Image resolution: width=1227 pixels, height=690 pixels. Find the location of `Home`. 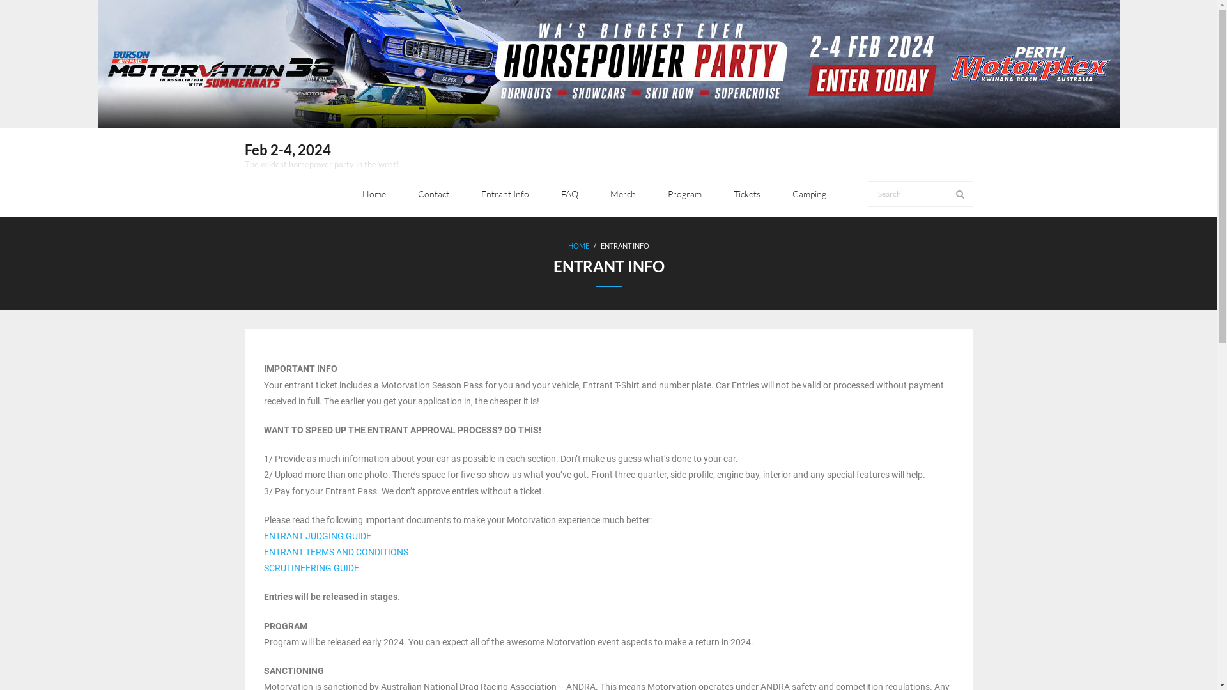

Home is located at coordinates (374, 194).